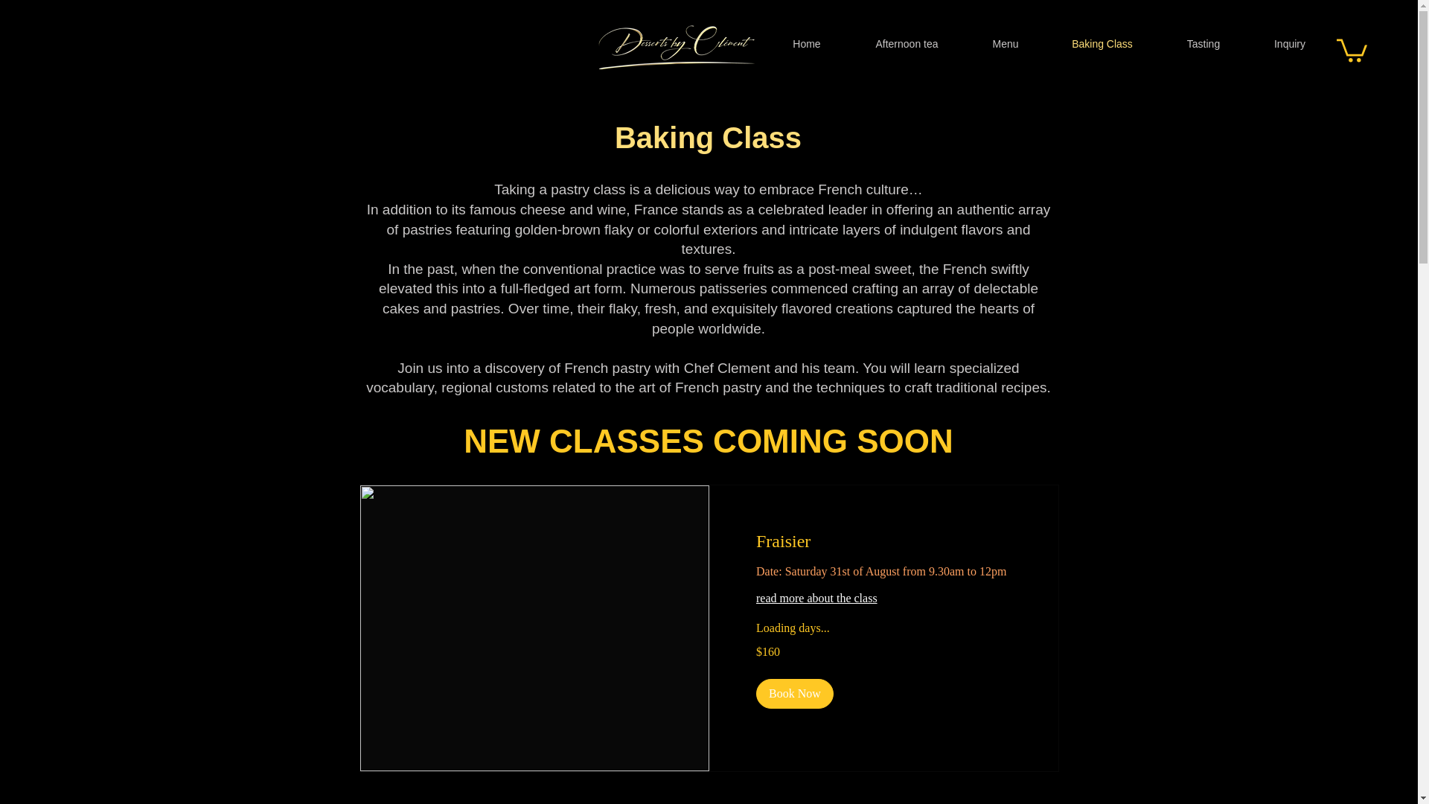  What do you see at coordinates (794, 693) in the screenshot?
I see `Book Now` at bounding box center [794, 693].